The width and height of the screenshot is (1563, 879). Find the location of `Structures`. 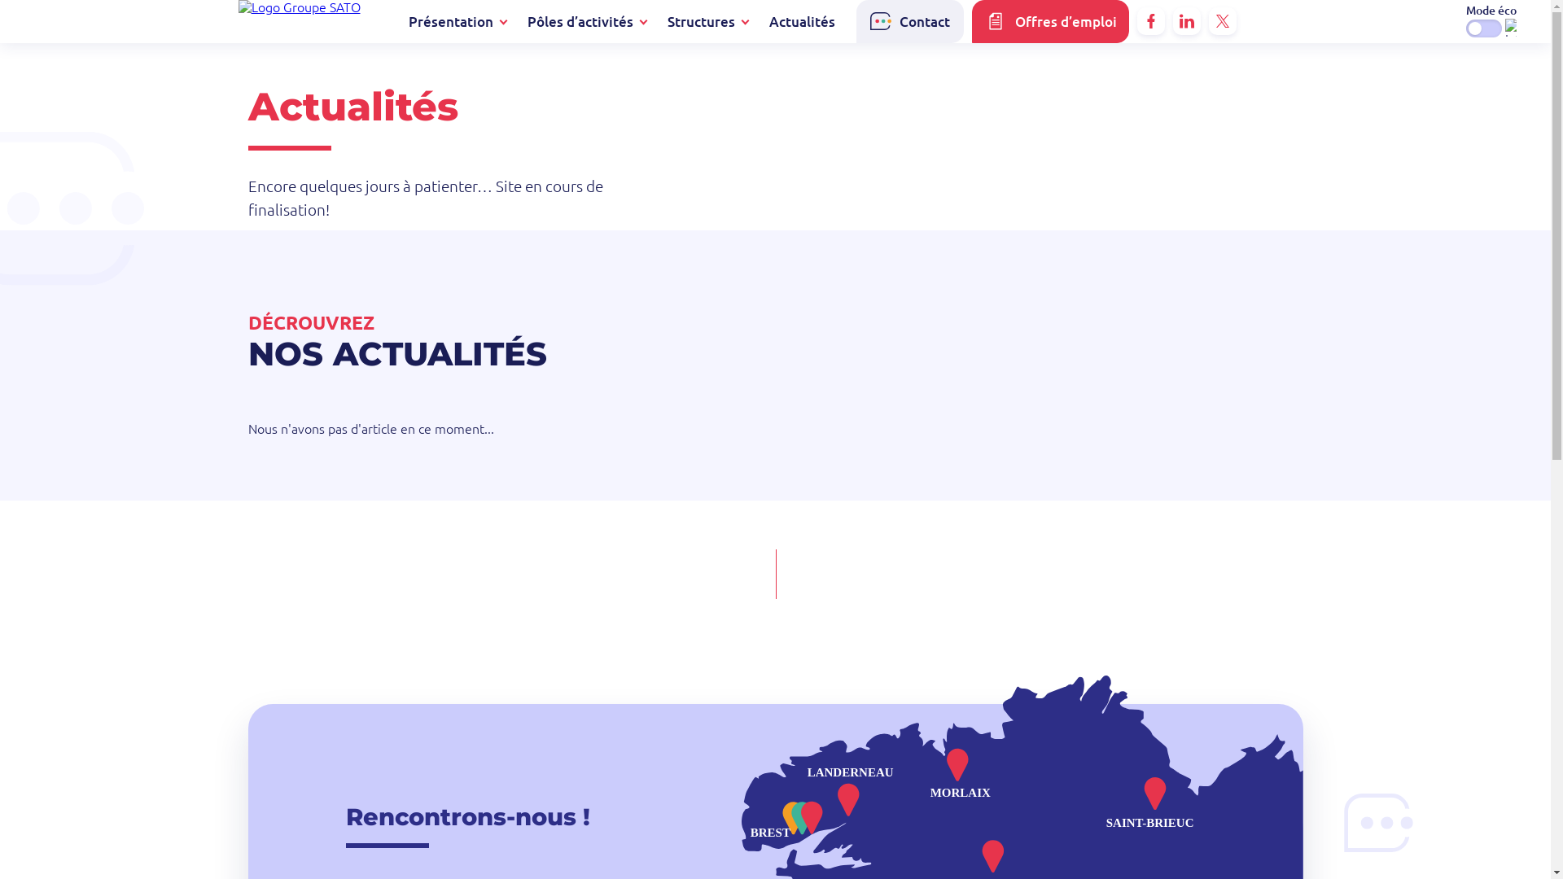

Structures is located at coordinates (702, 21).